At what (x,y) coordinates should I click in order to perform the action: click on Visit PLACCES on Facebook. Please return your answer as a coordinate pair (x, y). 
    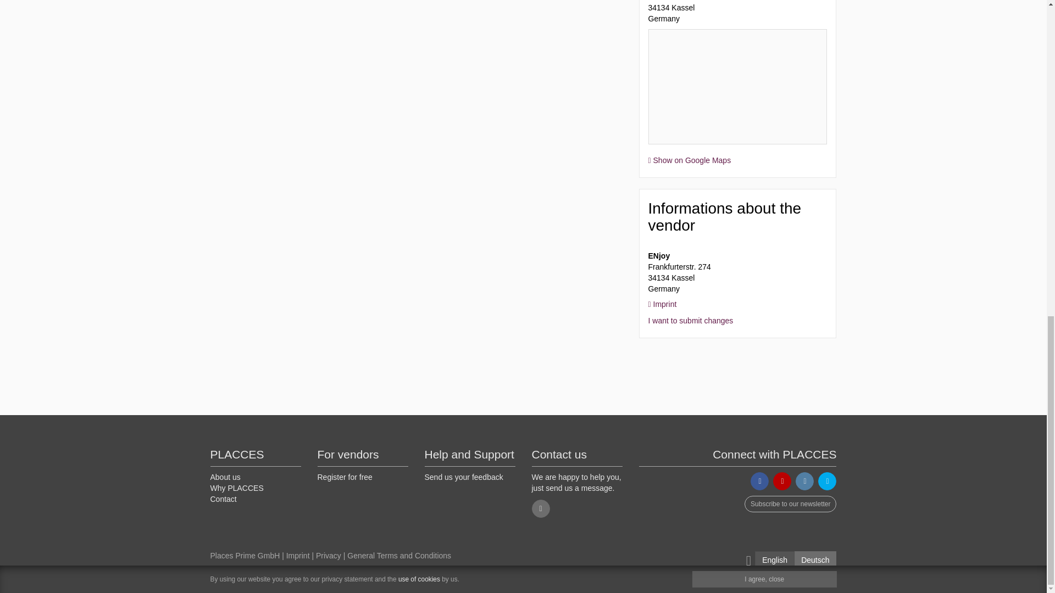
    Looking at the image, I should click on (759, 481).